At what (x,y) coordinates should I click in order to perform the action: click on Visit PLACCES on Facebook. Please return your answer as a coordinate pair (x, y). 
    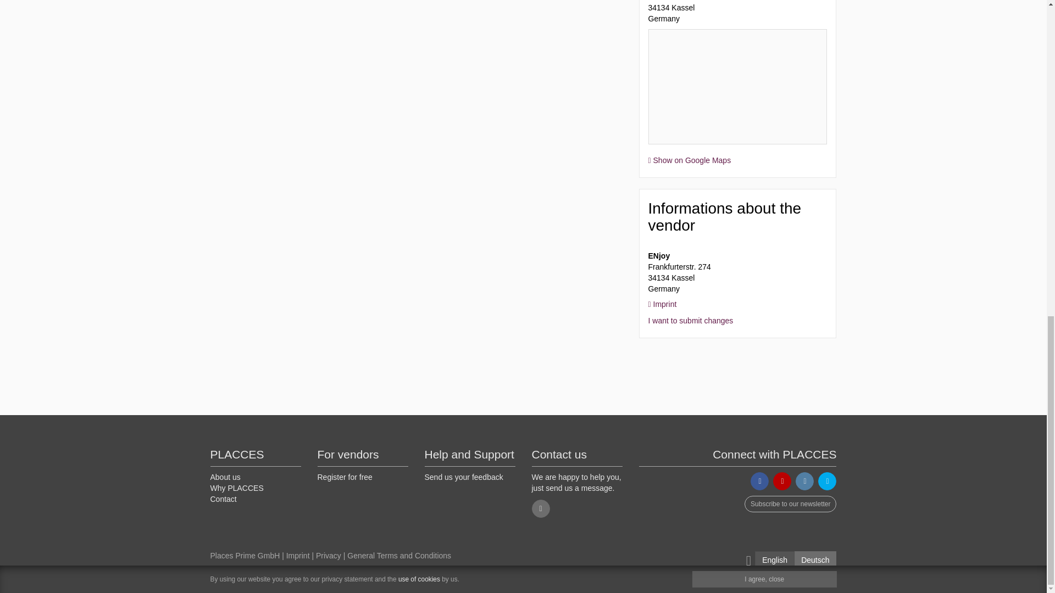
    Looking at the image, I should click on (759, 481).